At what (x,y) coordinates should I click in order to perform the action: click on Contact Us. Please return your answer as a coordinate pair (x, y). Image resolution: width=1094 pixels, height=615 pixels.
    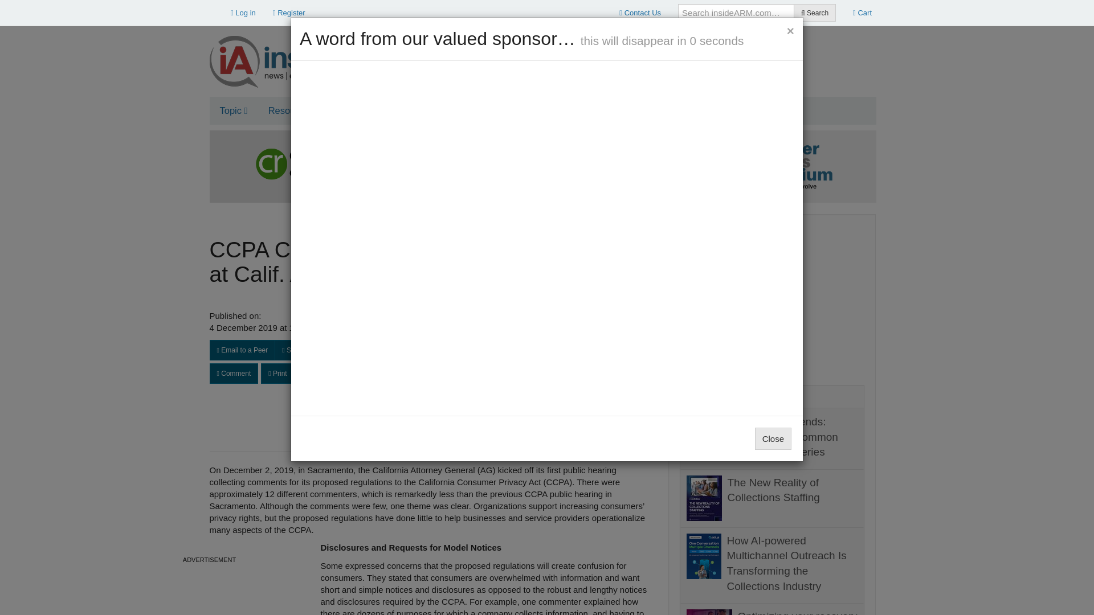
    Looking at the image, I should click on (640, 13).